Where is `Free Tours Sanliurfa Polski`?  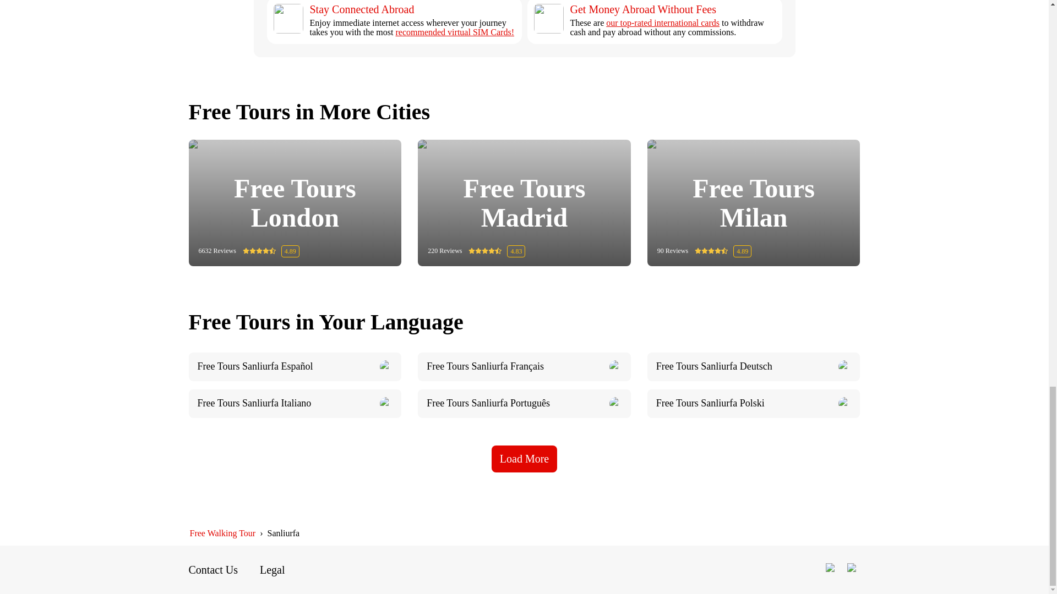
Free Tours Sanliurfa Polski is located at coordinates (753, 404).